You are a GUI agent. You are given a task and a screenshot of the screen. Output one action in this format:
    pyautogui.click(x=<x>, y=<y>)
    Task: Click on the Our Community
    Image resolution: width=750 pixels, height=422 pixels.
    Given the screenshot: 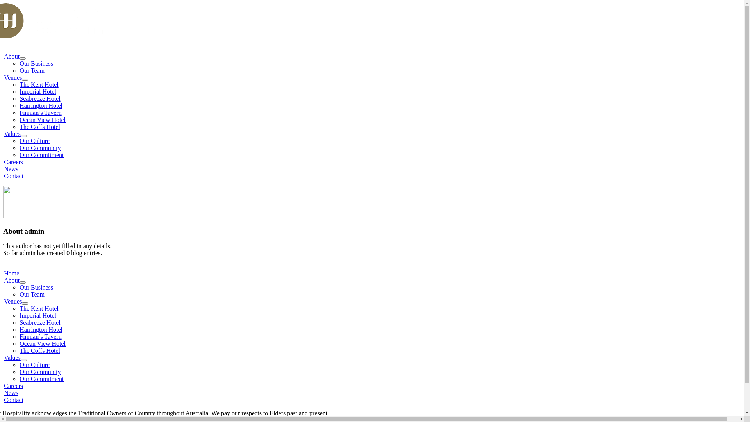 What is the action you would take?
    pyautogui.click(x=40, y=372)
    